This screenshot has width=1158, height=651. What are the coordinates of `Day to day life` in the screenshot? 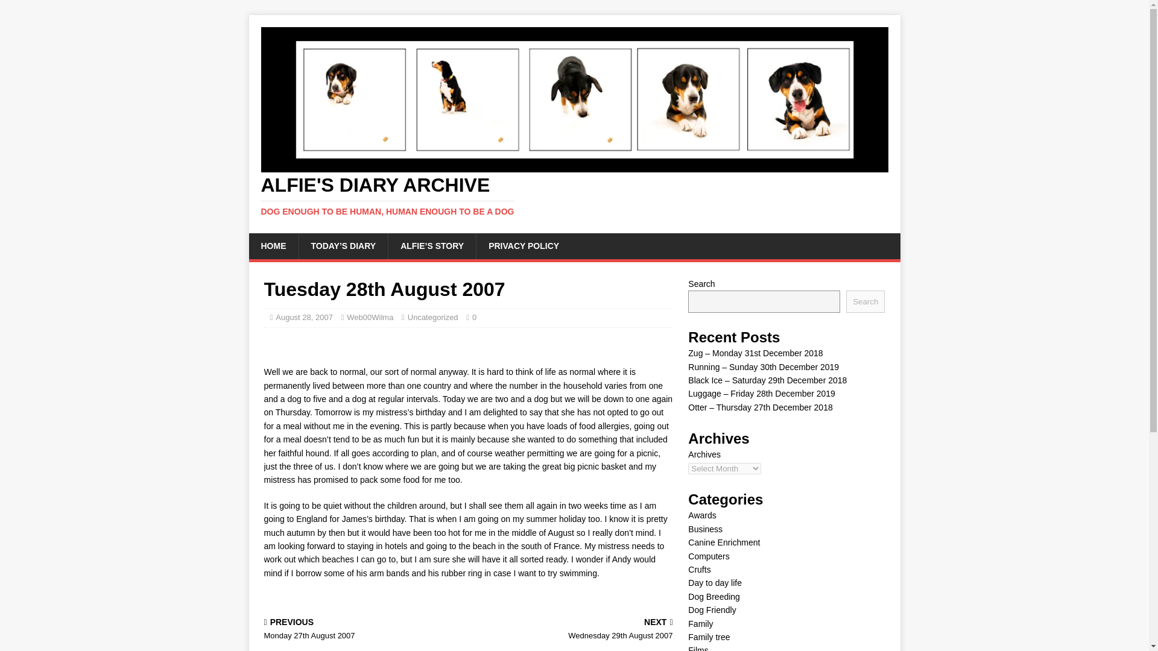 It's located at (865, 301).